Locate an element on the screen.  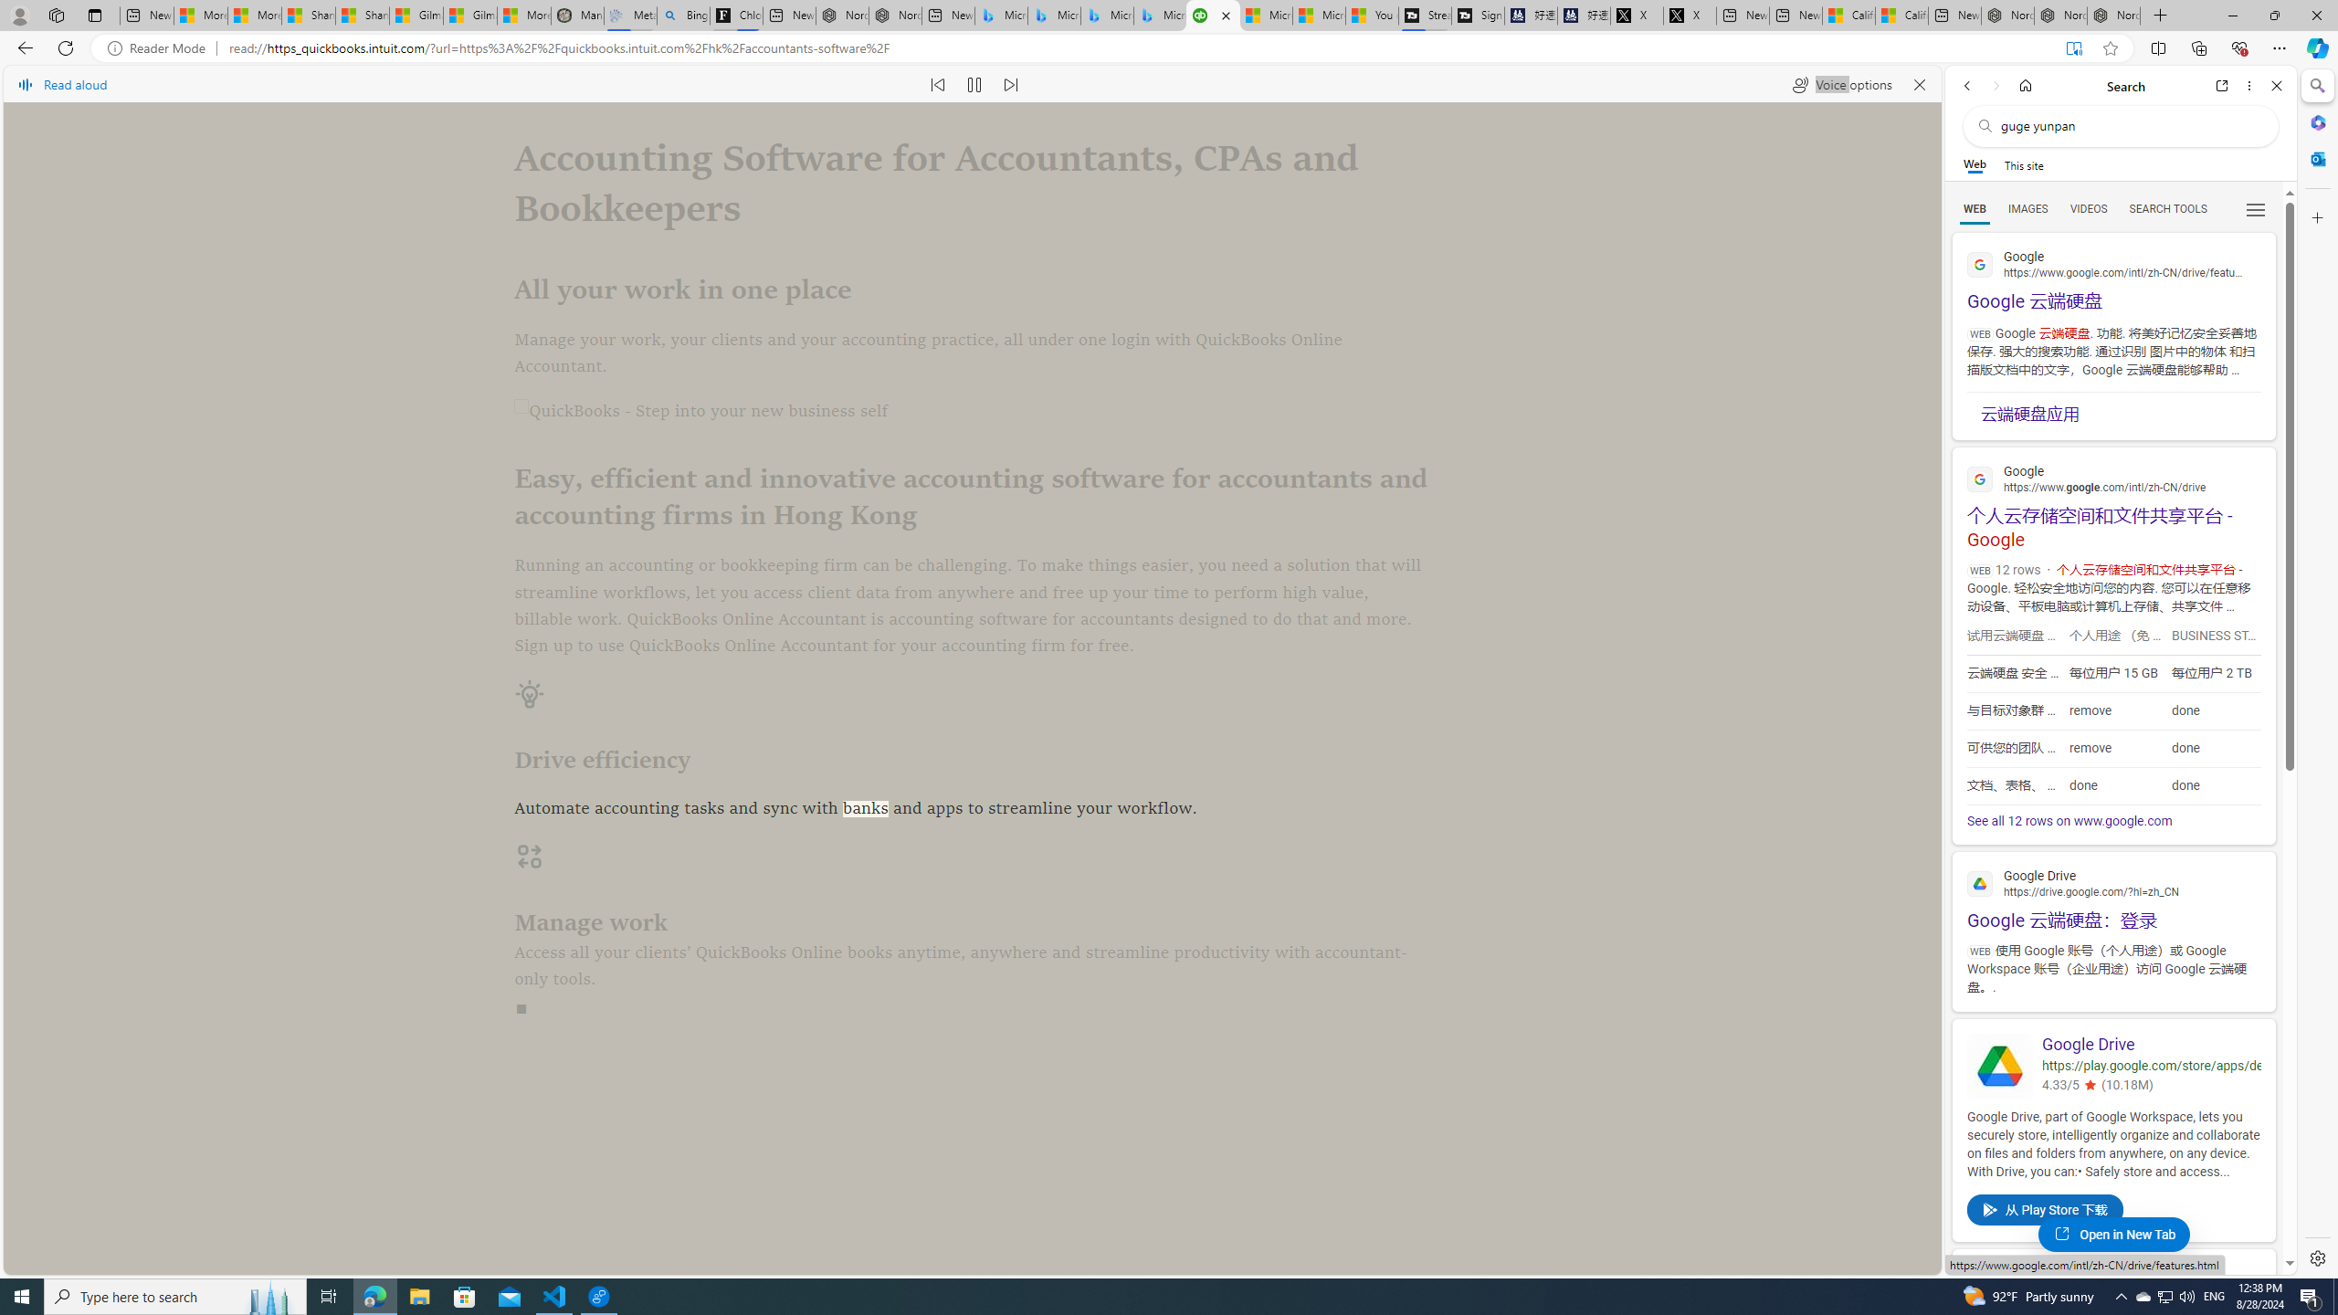
Chloe Sorvino is located at coordinates (736, 16).